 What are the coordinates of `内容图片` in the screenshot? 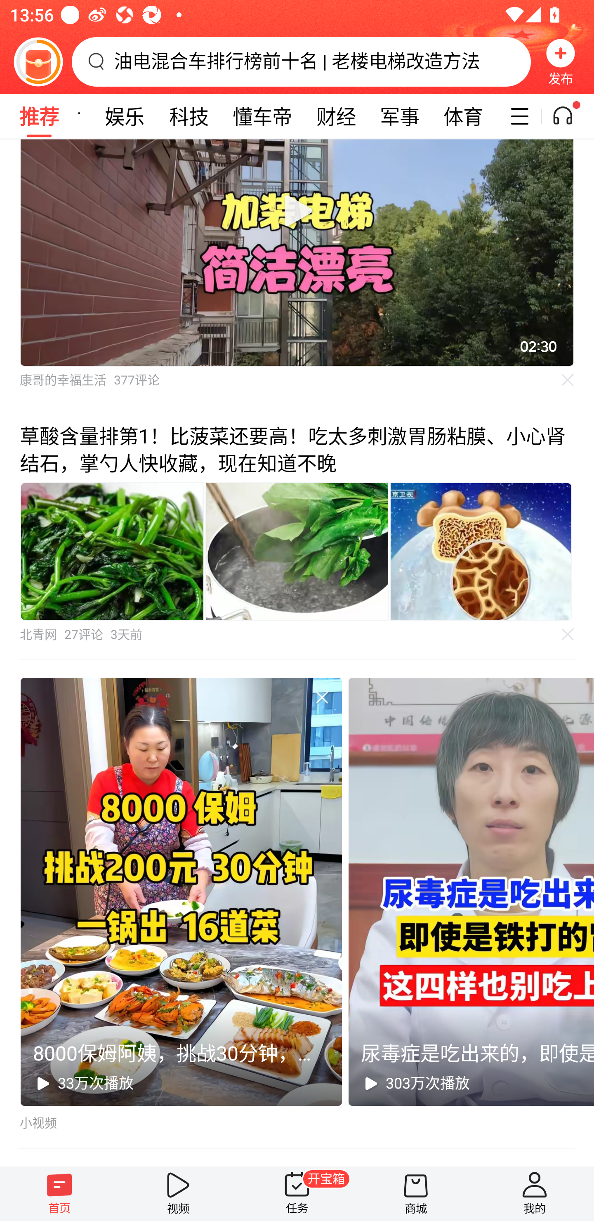 It's located at (297, 552).